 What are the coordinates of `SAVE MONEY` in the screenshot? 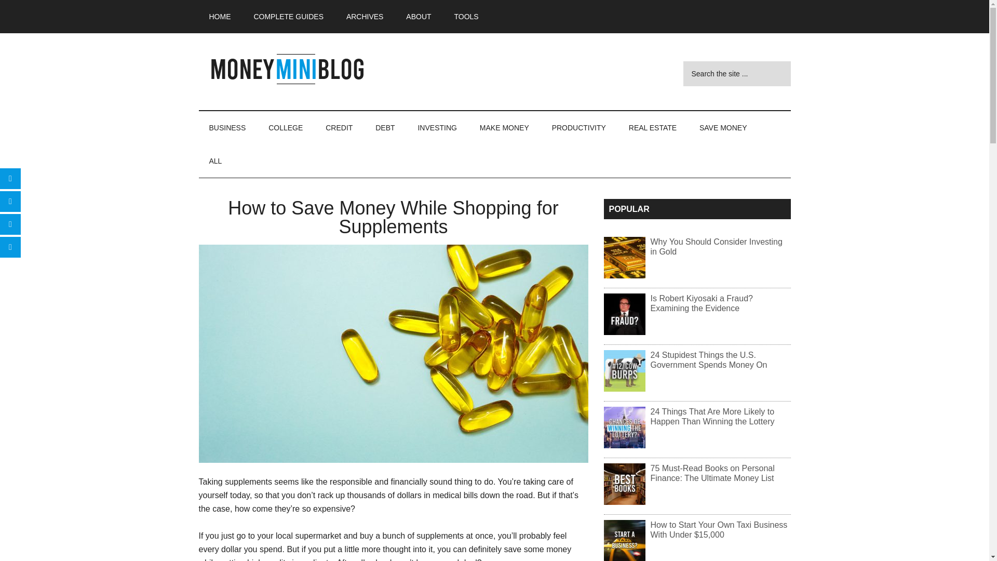 It's located at (723, 127).